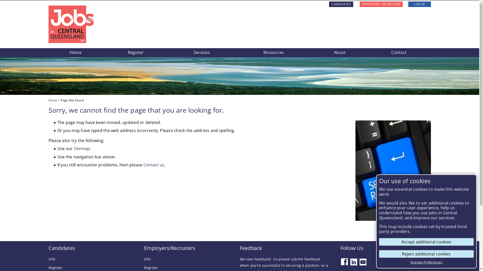  I want to click on Services, so click(202, 53).